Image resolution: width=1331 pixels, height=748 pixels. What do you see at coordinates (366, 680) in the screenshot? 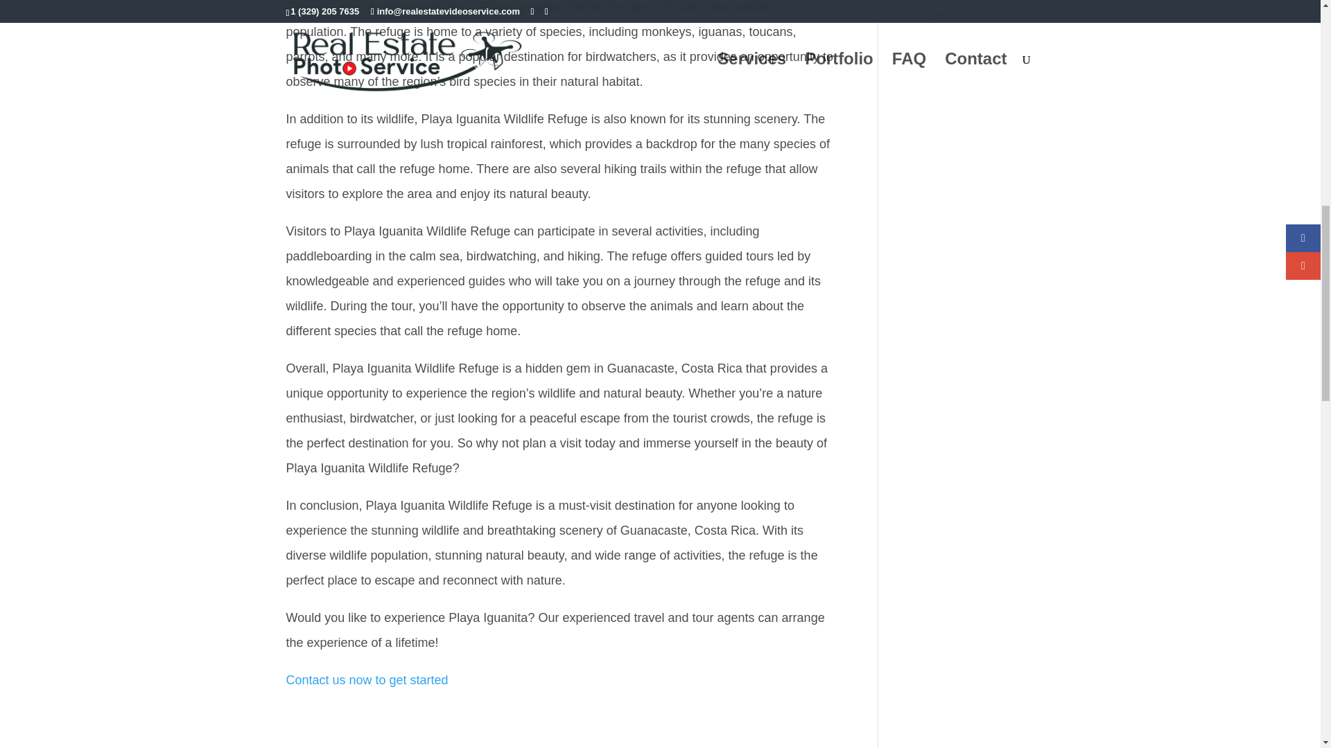
I see `Contact us now to get started` at bounding box center [366, 680].